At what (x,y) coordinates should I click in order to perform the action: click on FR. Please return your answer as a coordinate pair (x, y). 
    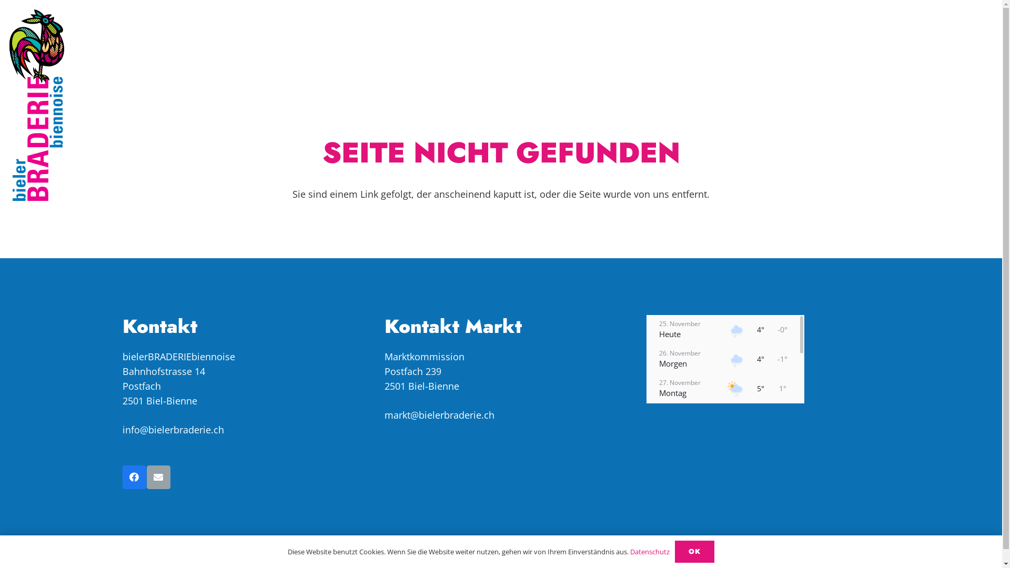
    Looking at the image, I should click on (913, 39).